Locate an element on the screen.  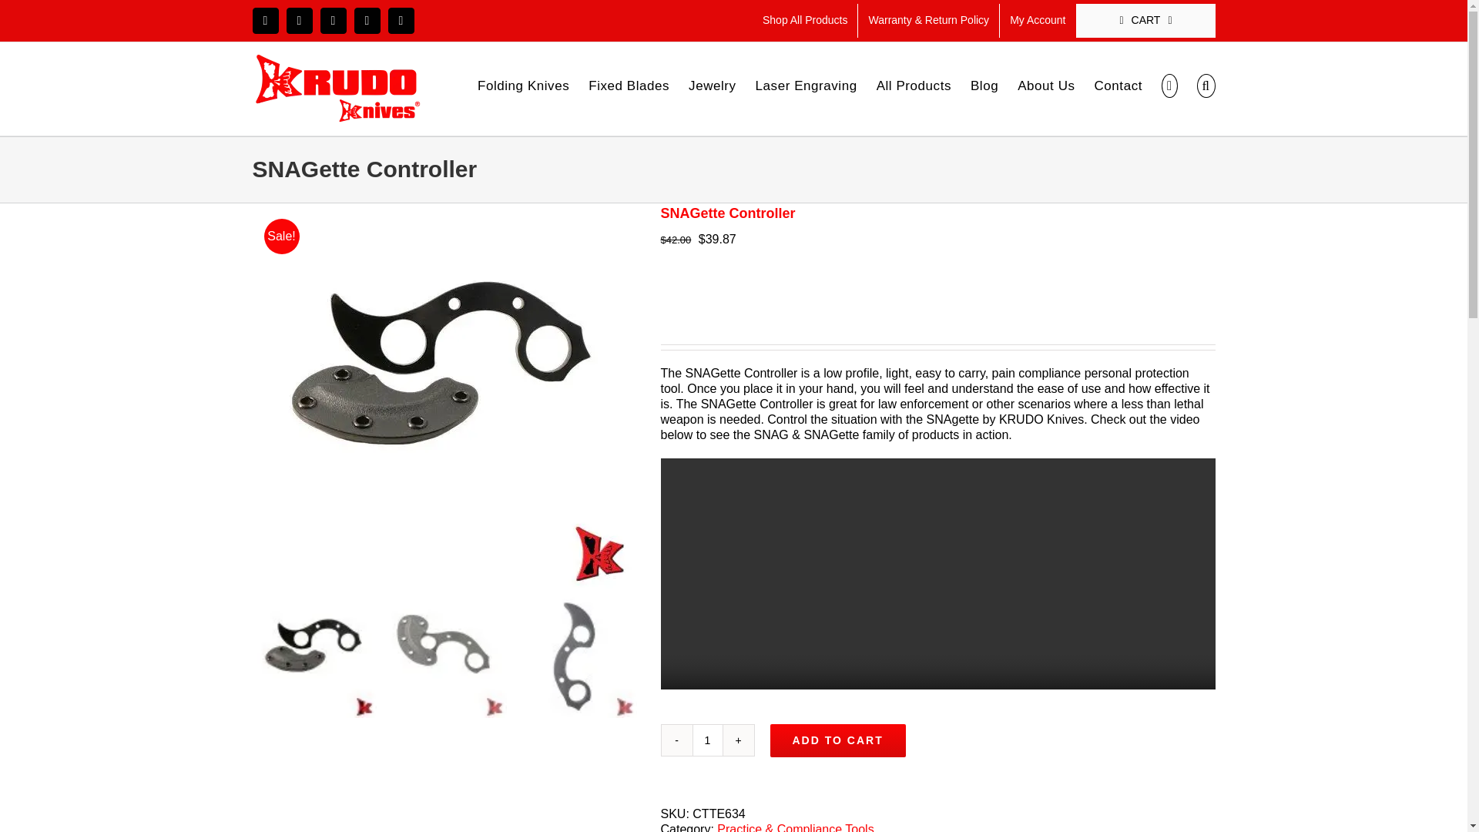
KRUDO Knives Store: Shop All Products is located at coordinates (805, 20).